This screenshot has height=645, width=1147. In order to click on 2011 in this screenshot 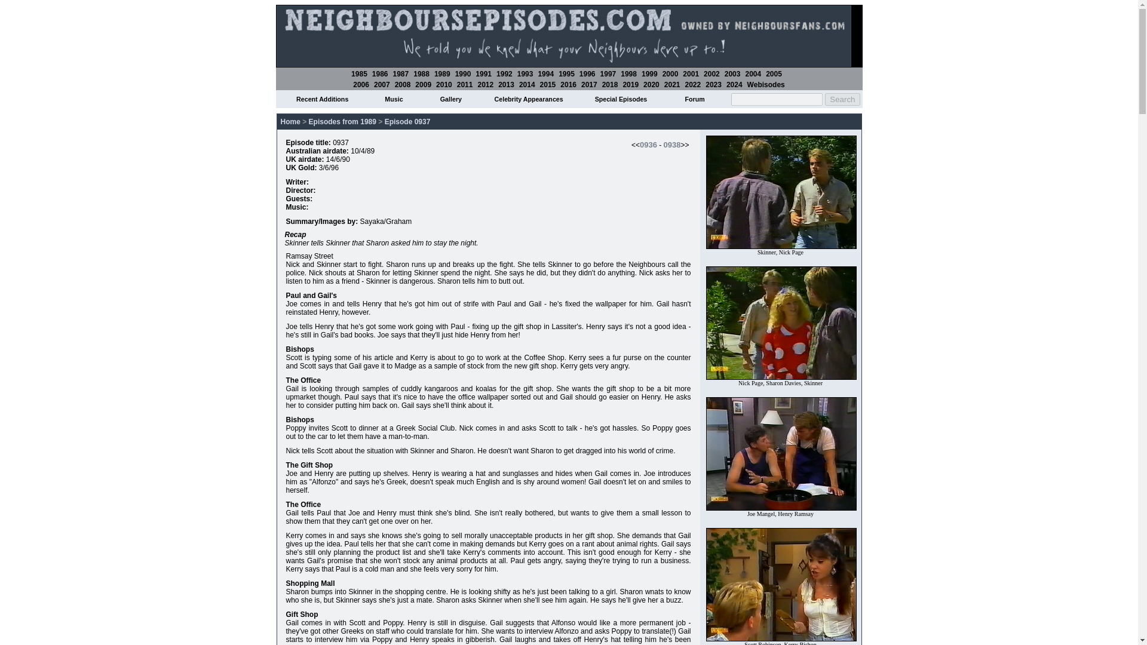, I will do `click(465, 85)`.